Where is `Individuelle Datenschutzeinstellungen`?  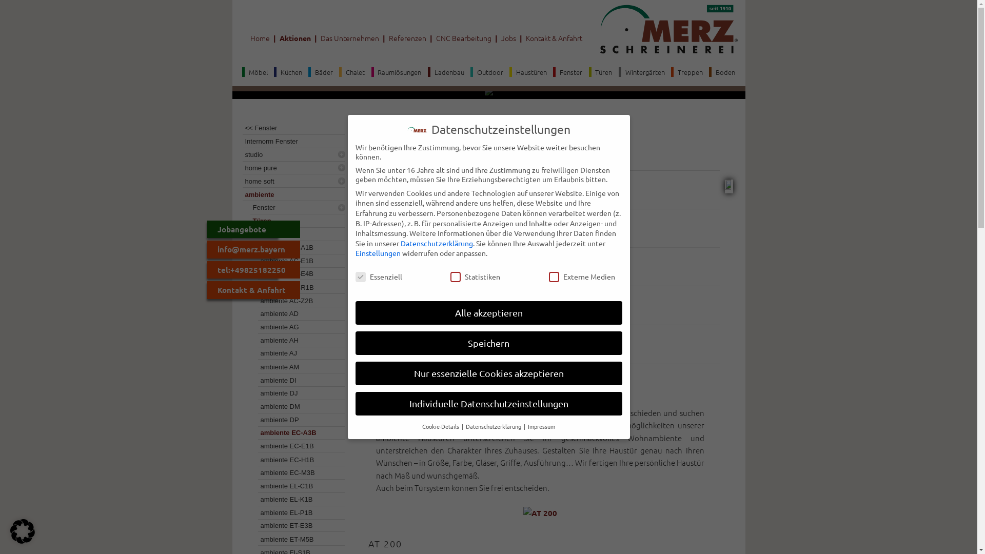 Individuelle Datenschutzeinstellungen is located at coordinates (488, 404).